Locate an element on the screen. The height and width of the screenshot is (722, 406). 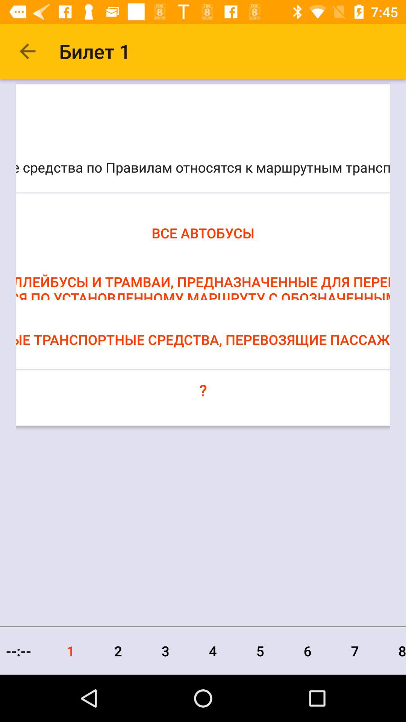
launch icon to the left of the 4 is located at coordinates (165, 651).